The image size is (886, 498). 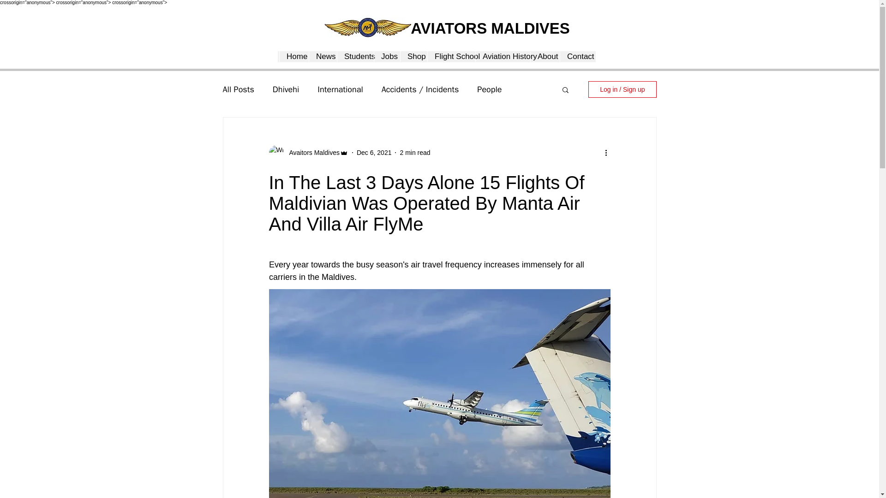 I want to click on International, so click(x=340, y=89).